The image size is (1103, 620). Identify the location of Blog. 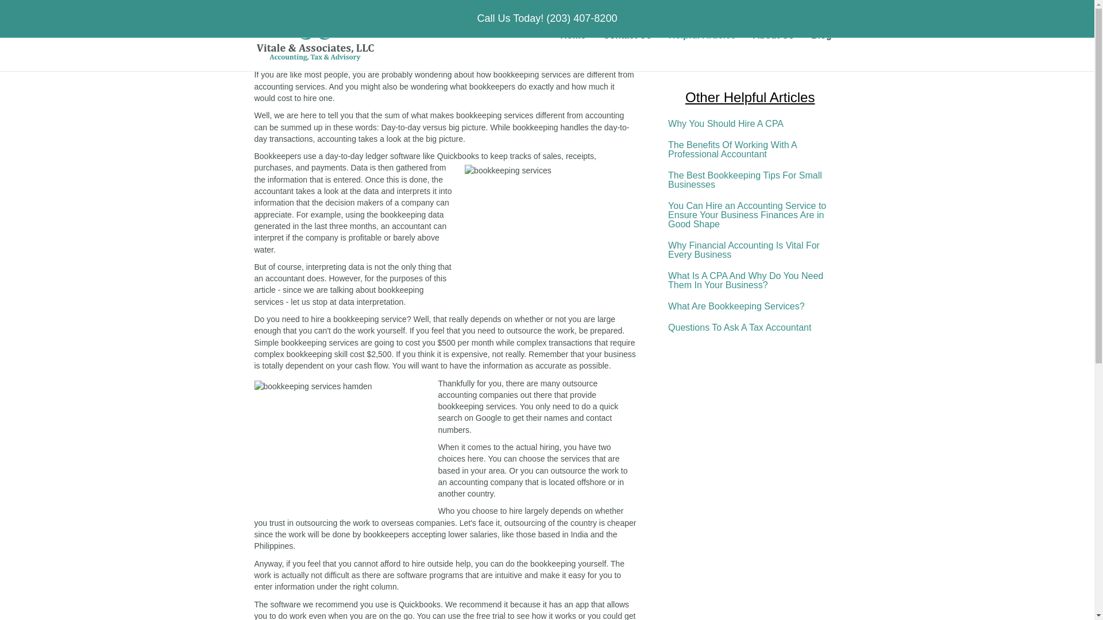
(822, 35).